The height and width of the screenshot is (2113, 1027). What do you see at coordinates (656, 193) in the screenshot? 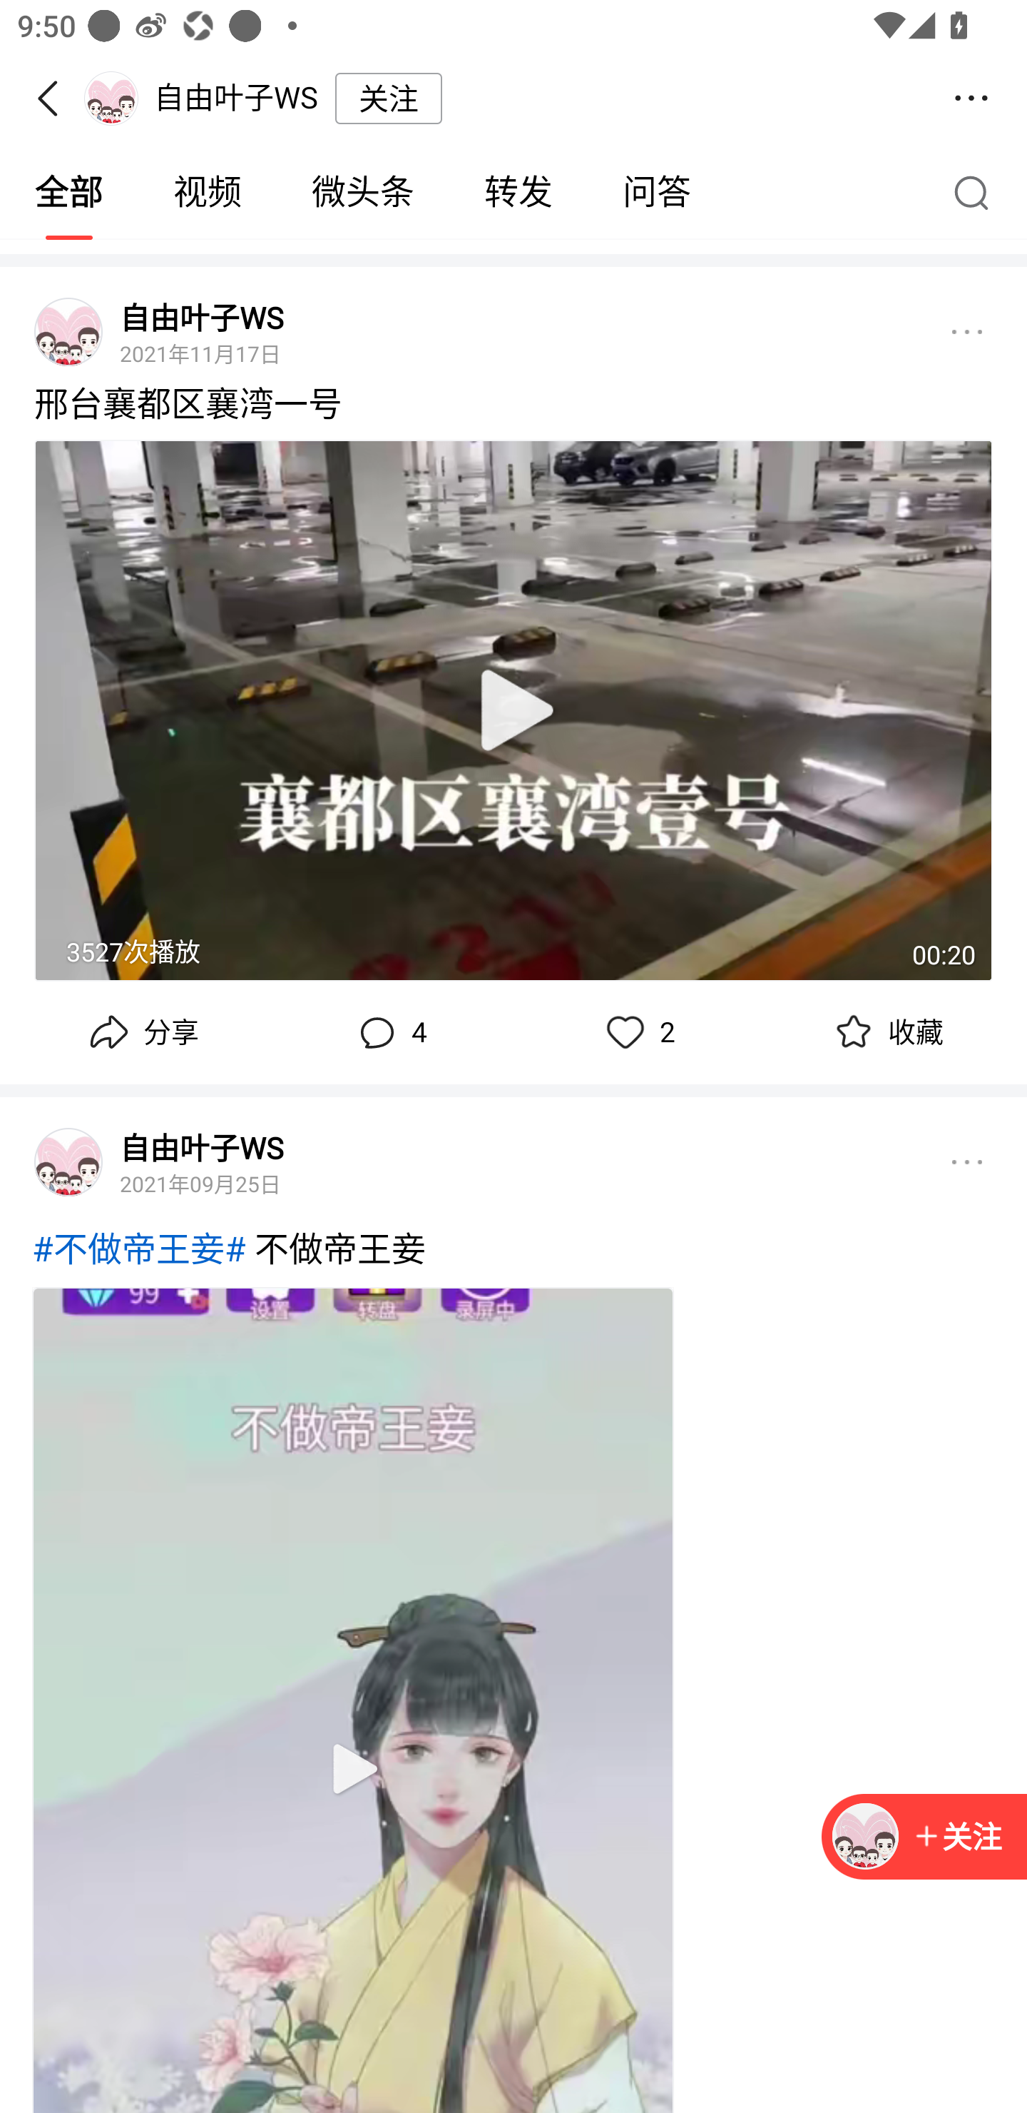
I see `问答` at bounding box center [656, 193].